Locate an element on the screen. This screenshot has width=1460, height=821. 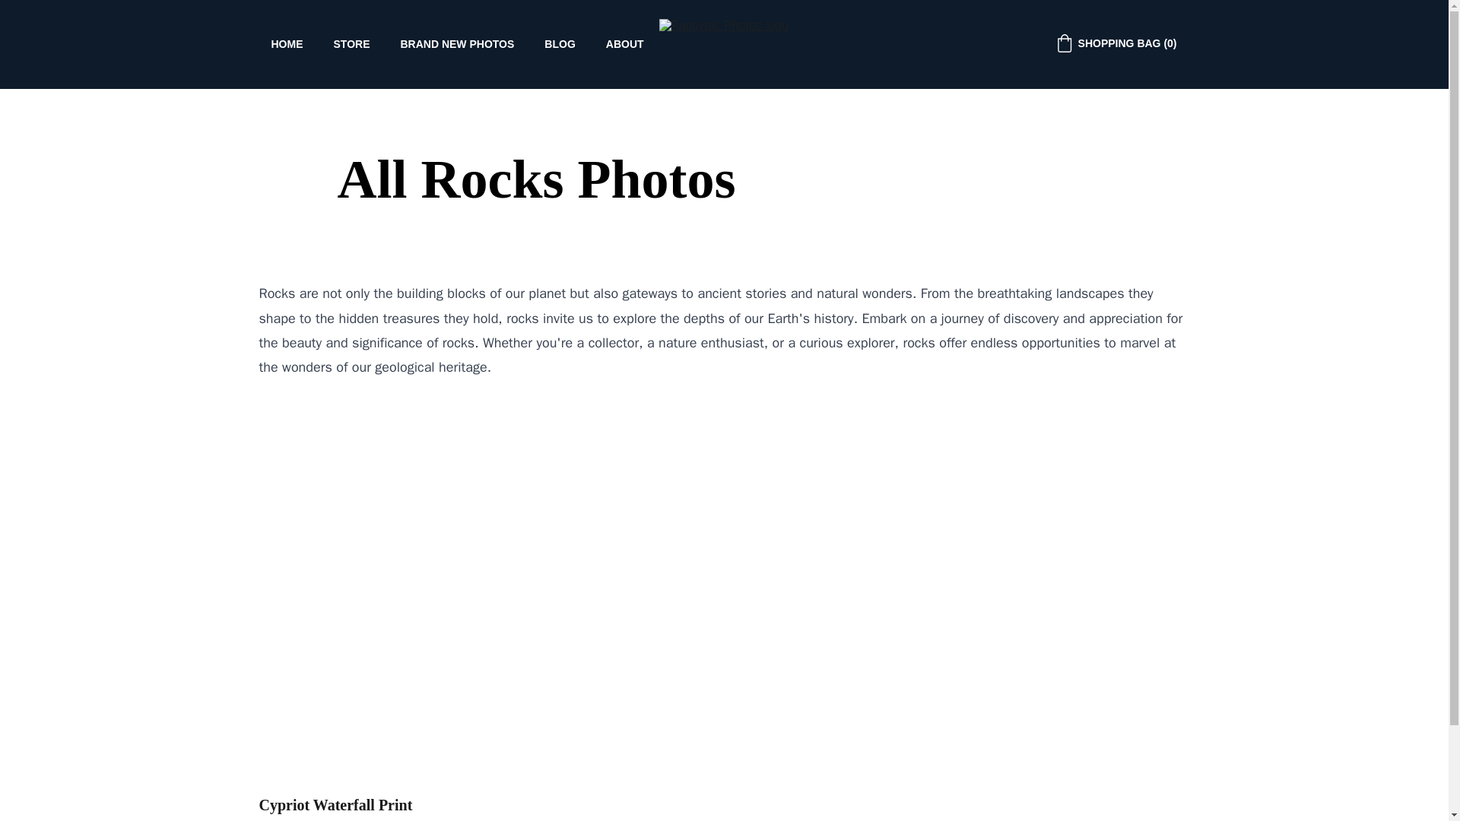
HOME is located at coordinates (286, 44).